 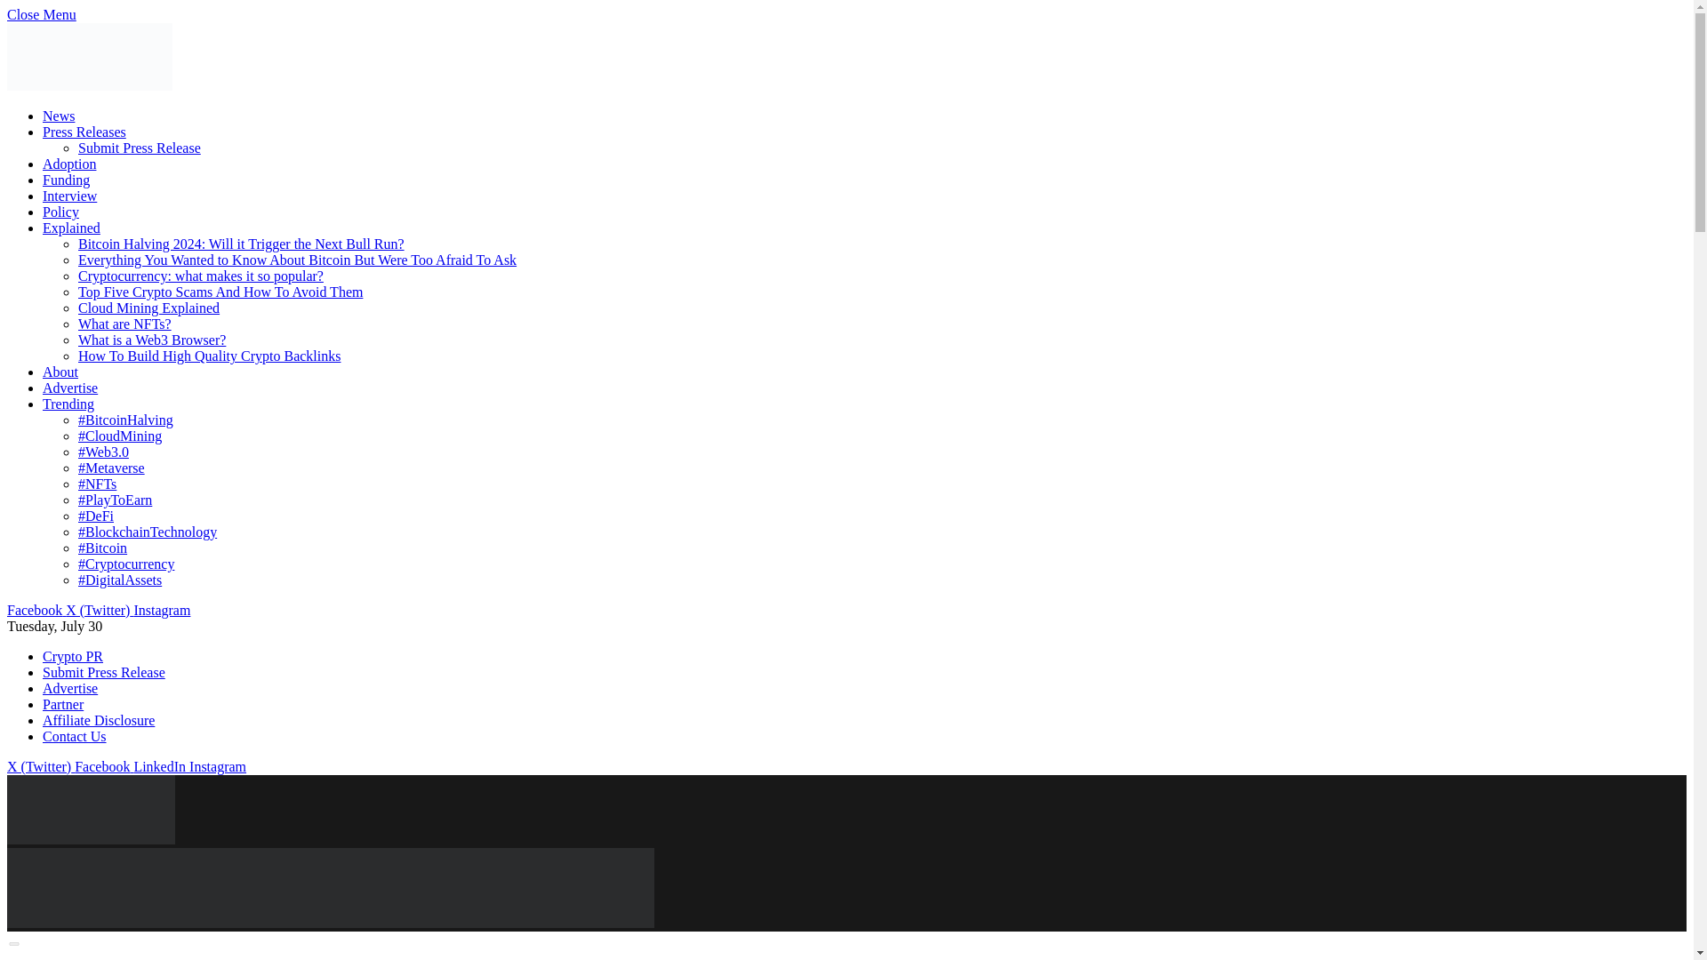 What do you see at coordinates (91, 839) in the screenshot?
I see `AlexaBlockchain` at bounding box center [91, 839].